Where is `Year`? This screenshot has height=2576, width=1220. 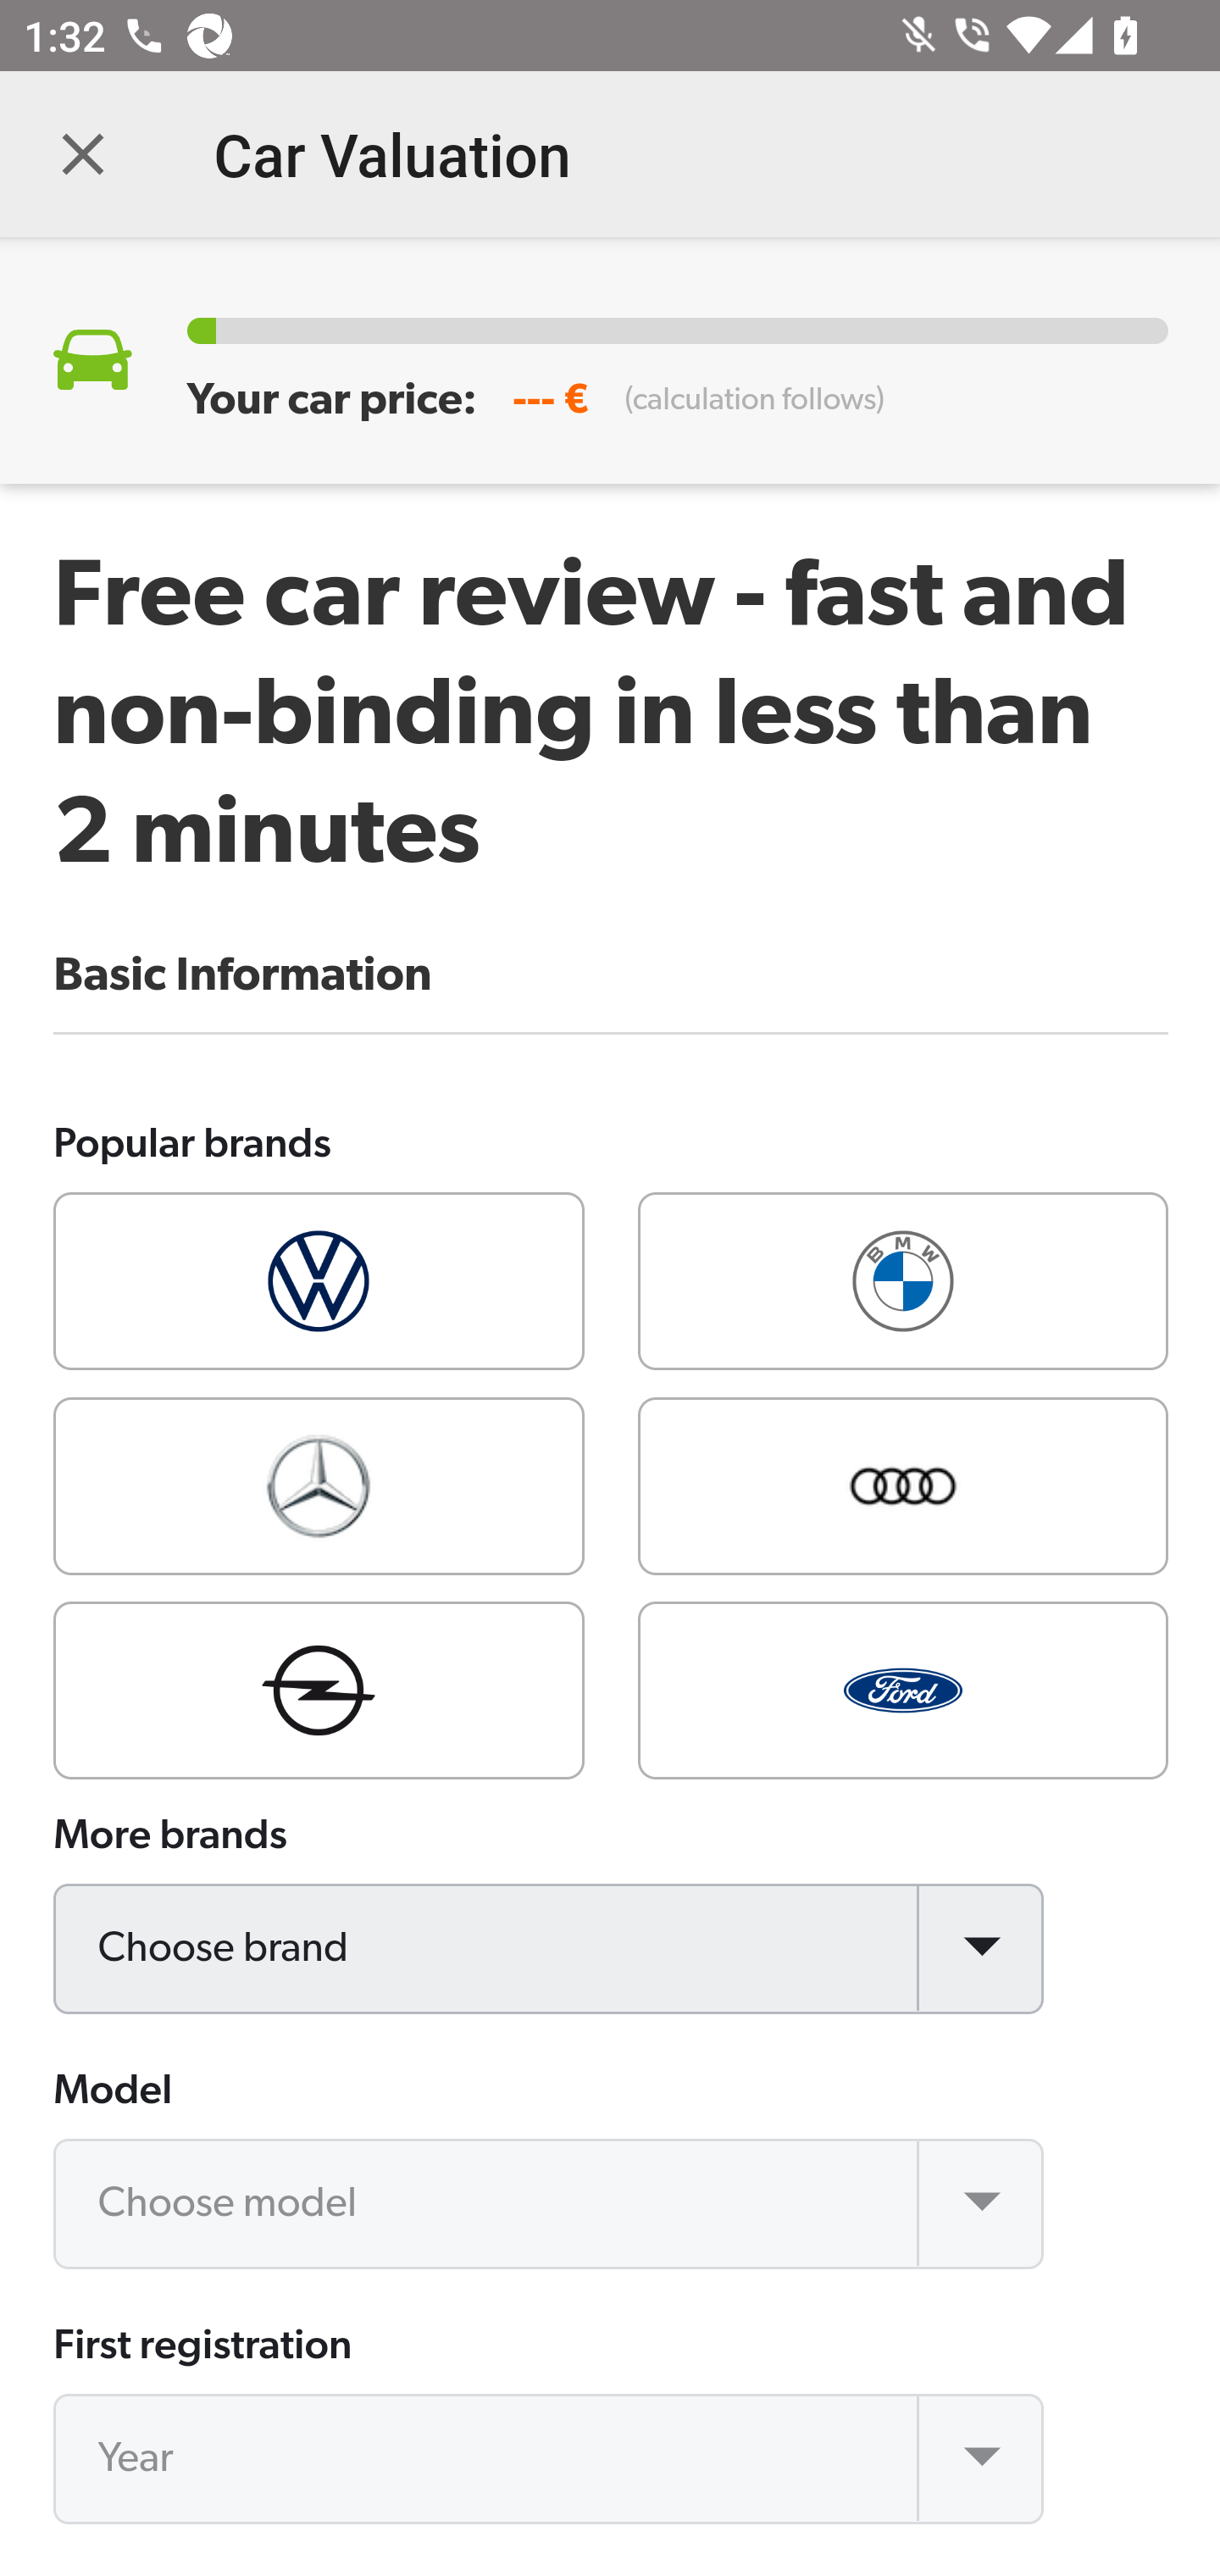
Year is located at coordinates (550, 2459).